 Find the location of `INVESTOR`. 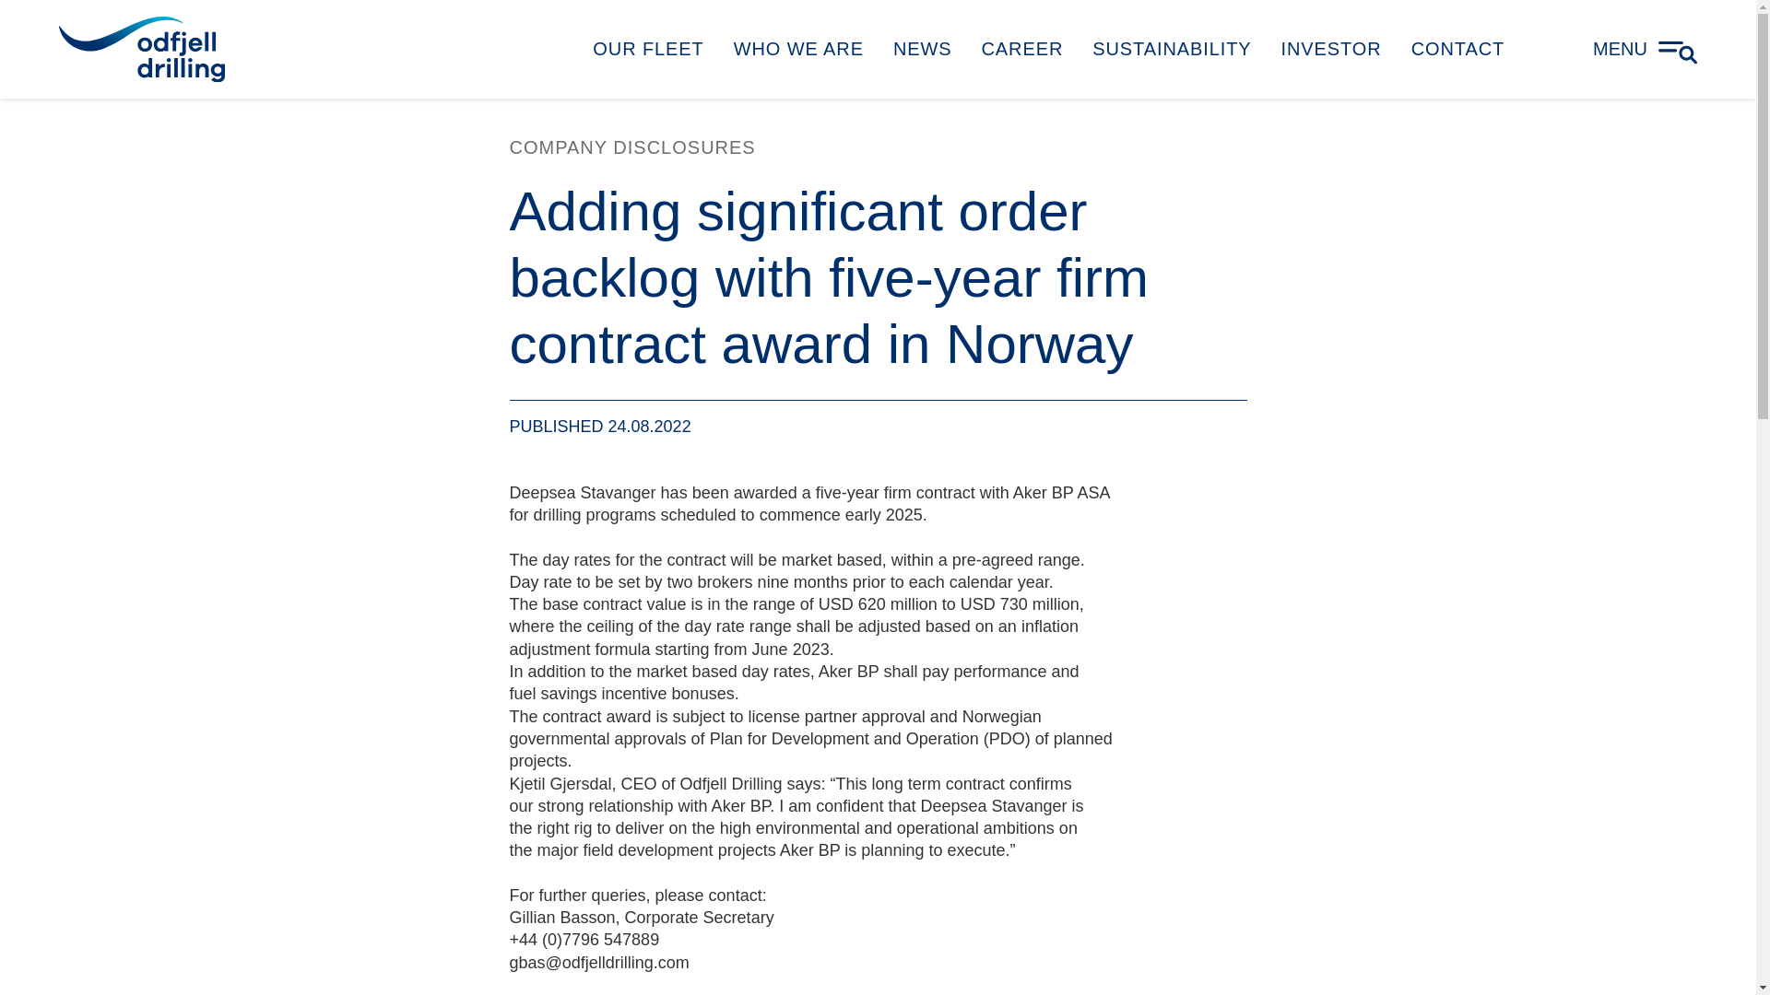

INVESTOR is located at coordinates (1331, 49).